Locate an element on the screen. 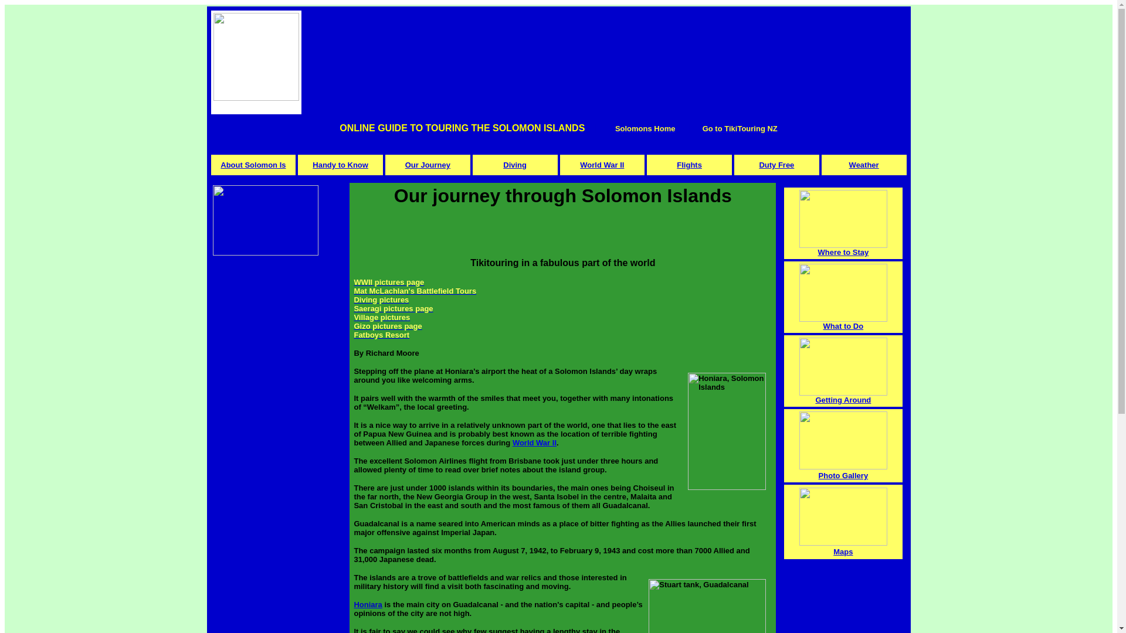 This screenshot has width=1126, height=633. Weather is located at coordinates (864, 165).